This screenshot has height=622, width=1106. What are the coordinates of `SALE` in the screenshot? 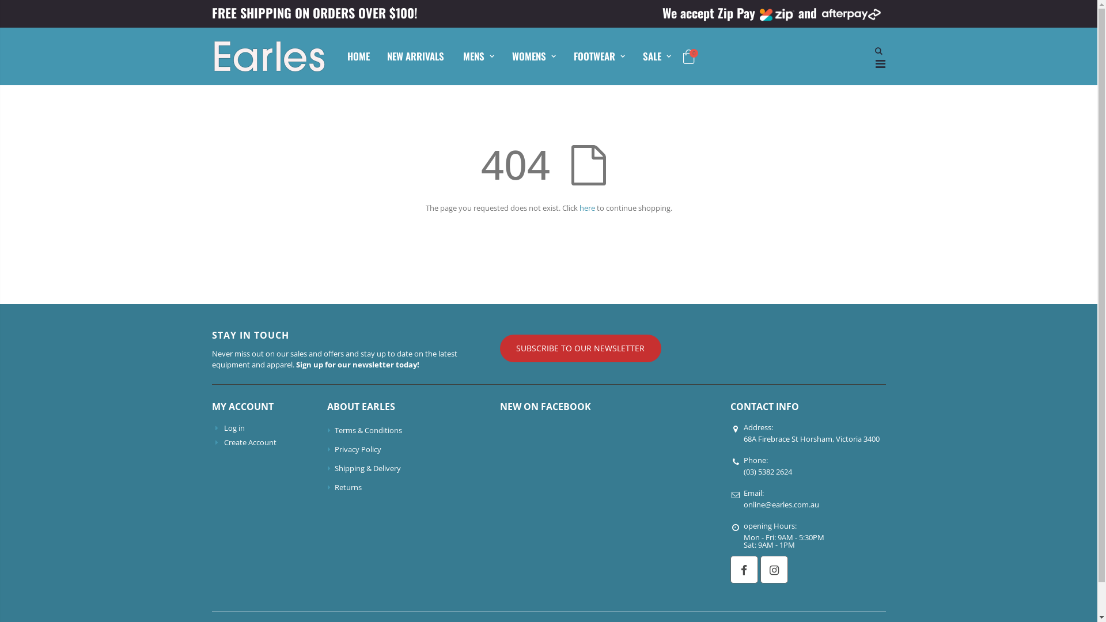 It's located at (657, 56).